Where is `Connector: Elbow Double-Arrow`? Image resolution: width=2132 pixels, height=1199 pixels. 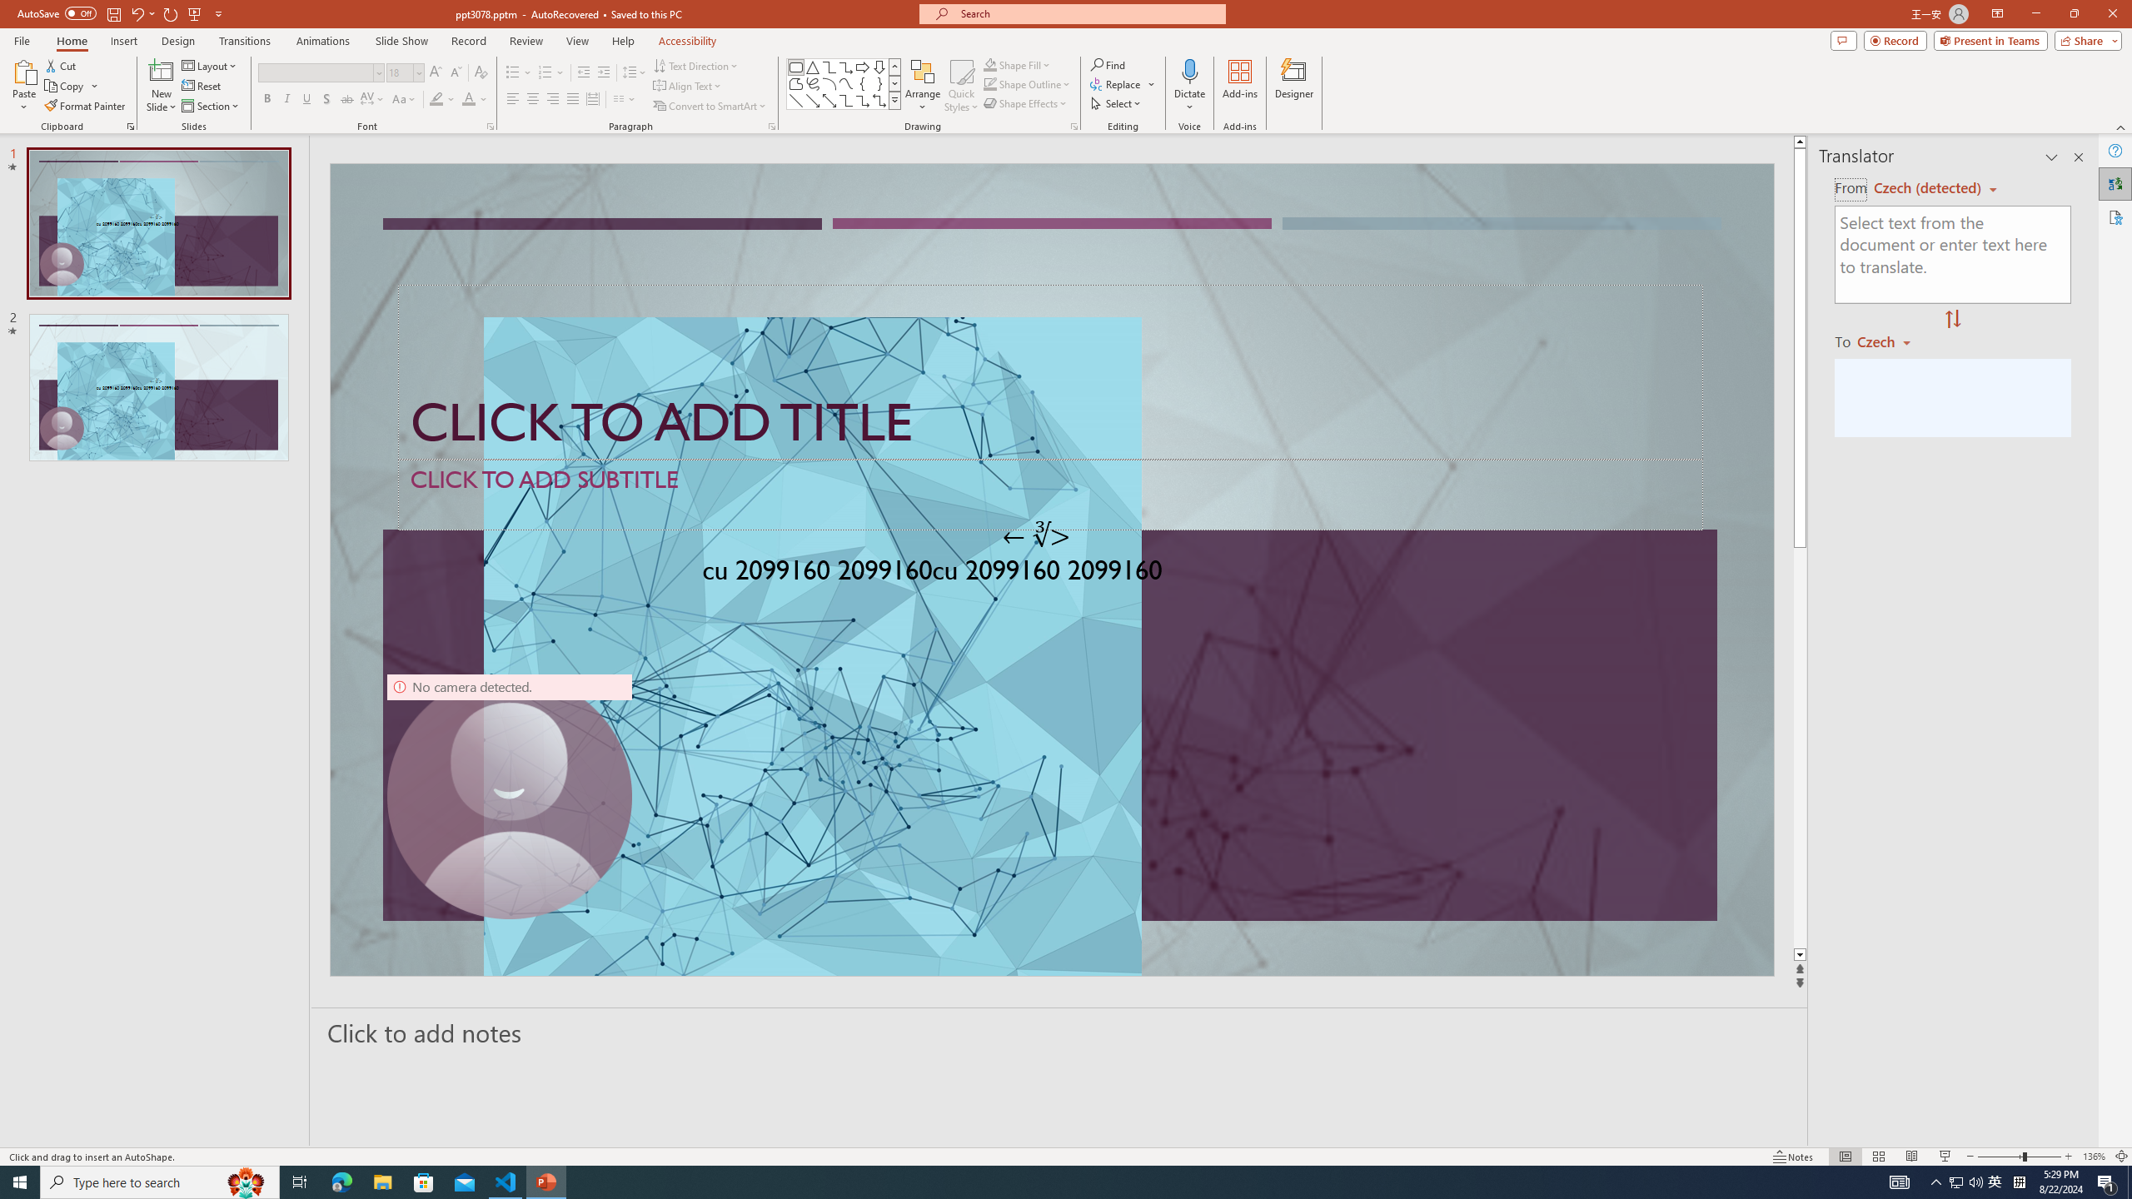
Connector: Elbow Double-Arrow is located at coordinates (879, 100).